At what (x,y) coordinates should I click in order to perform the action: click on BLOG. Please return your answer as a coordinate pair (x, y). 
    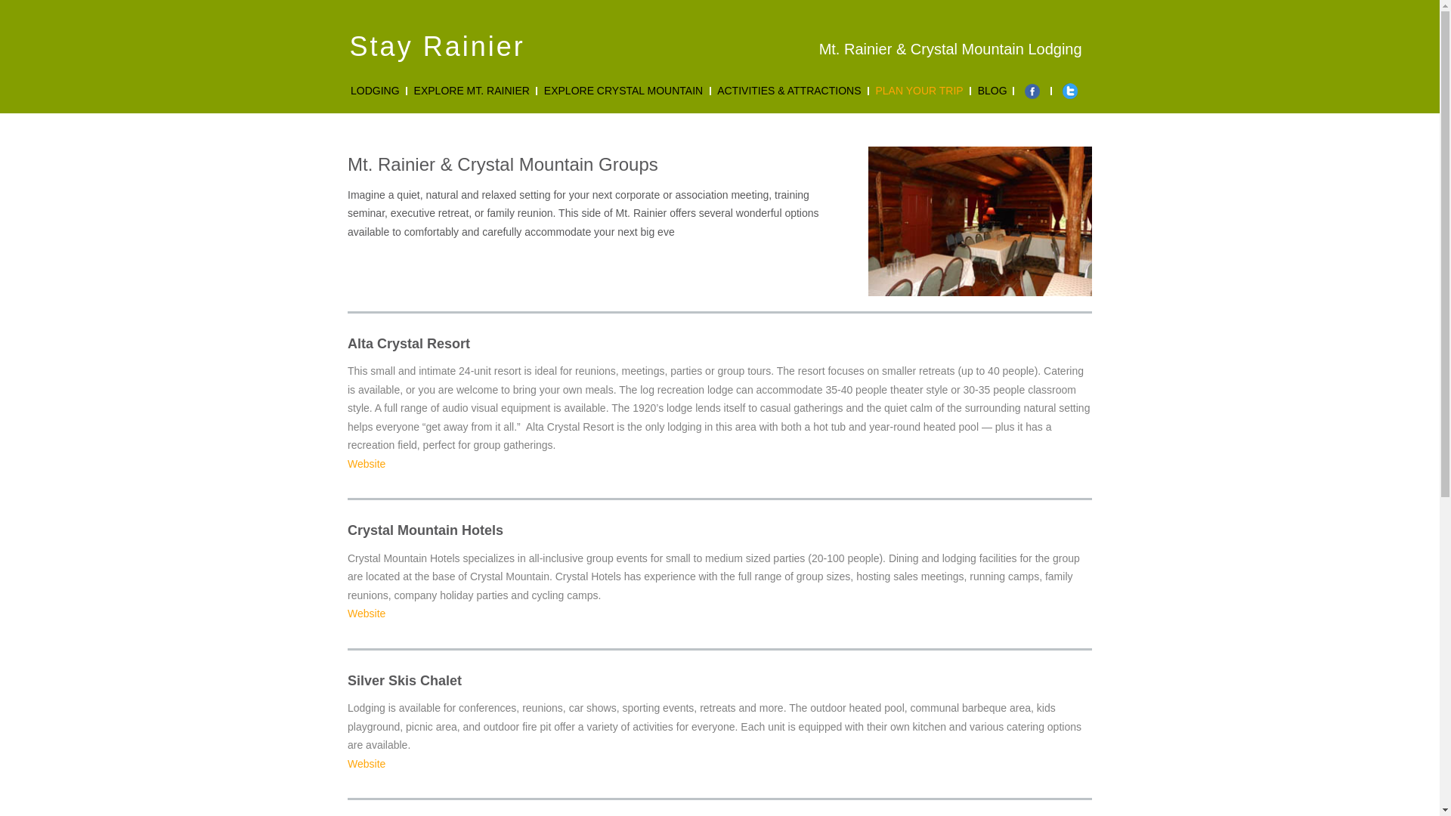
    Looking at the image, I should click on (992, 91).